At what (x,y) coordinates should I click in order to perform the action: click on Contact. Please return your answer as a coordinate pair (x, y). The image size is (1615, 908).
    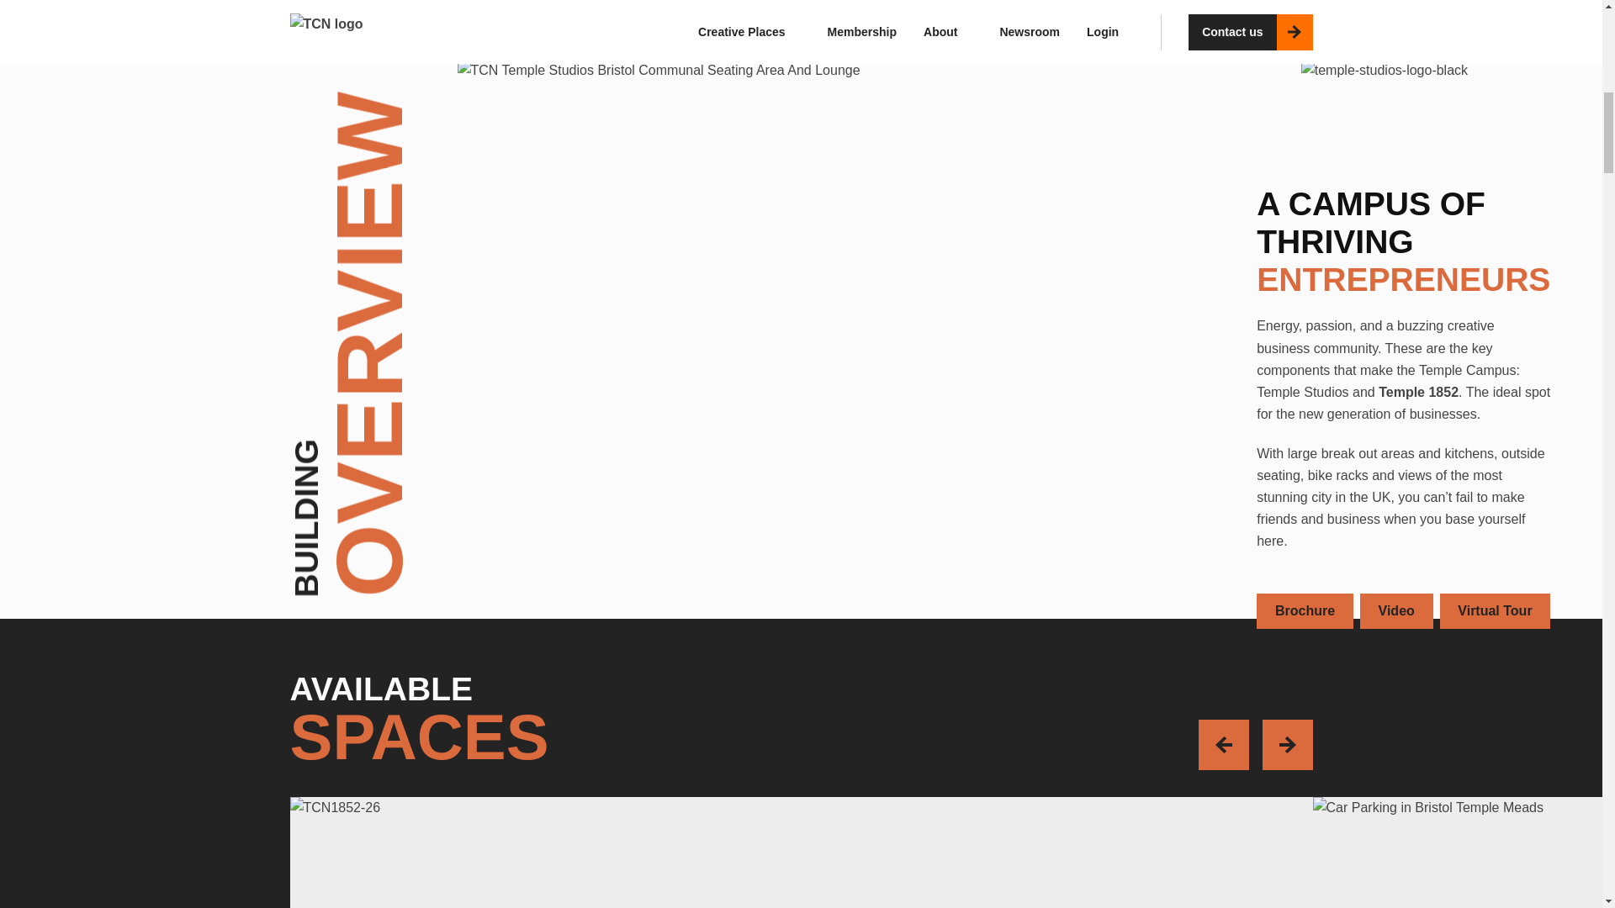
    Looking at the image, I should click on (1275, 3).